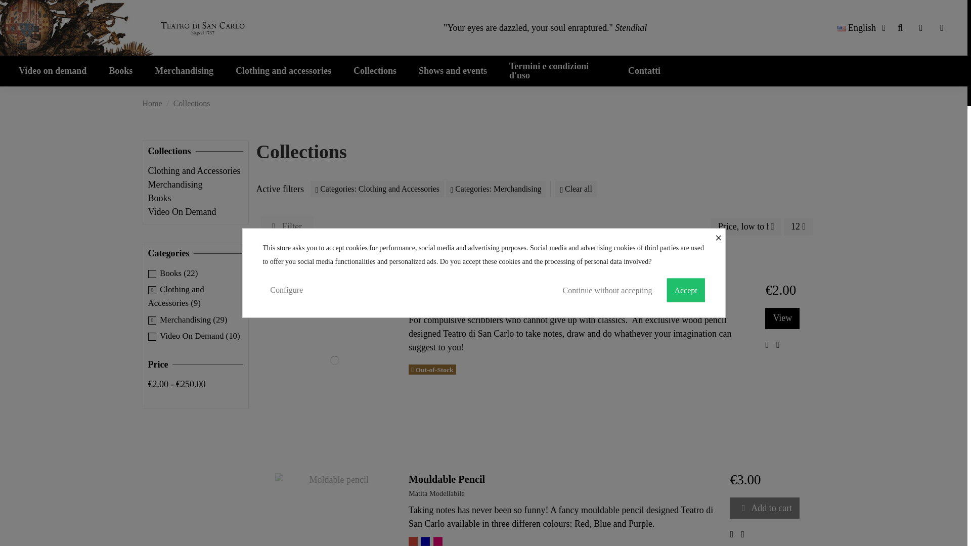 The width and height of the screenshot is (971, 546). What do you see at coordinates (375, 71) in the screenshot?
I see `Collections` at bounding box center [375, 71].